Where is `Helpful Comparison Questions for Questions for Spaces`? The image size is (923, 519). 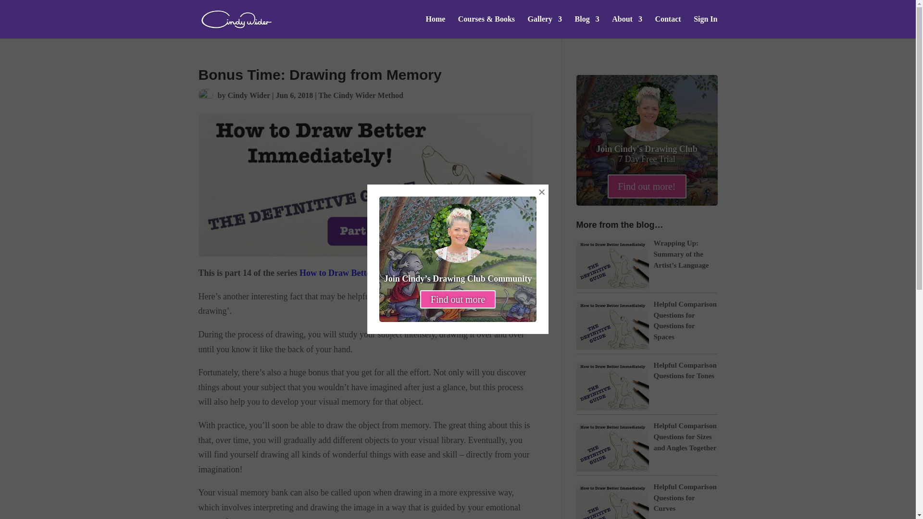 Helpful Comparison Questions for Questions for Spaces is located at coordinates (685, 320).